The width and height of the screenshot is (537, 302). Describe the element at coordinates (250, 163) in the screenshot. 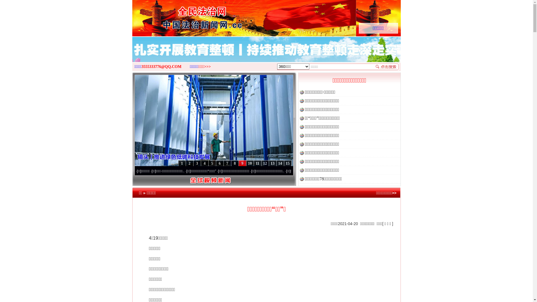

I see `10` at that location.